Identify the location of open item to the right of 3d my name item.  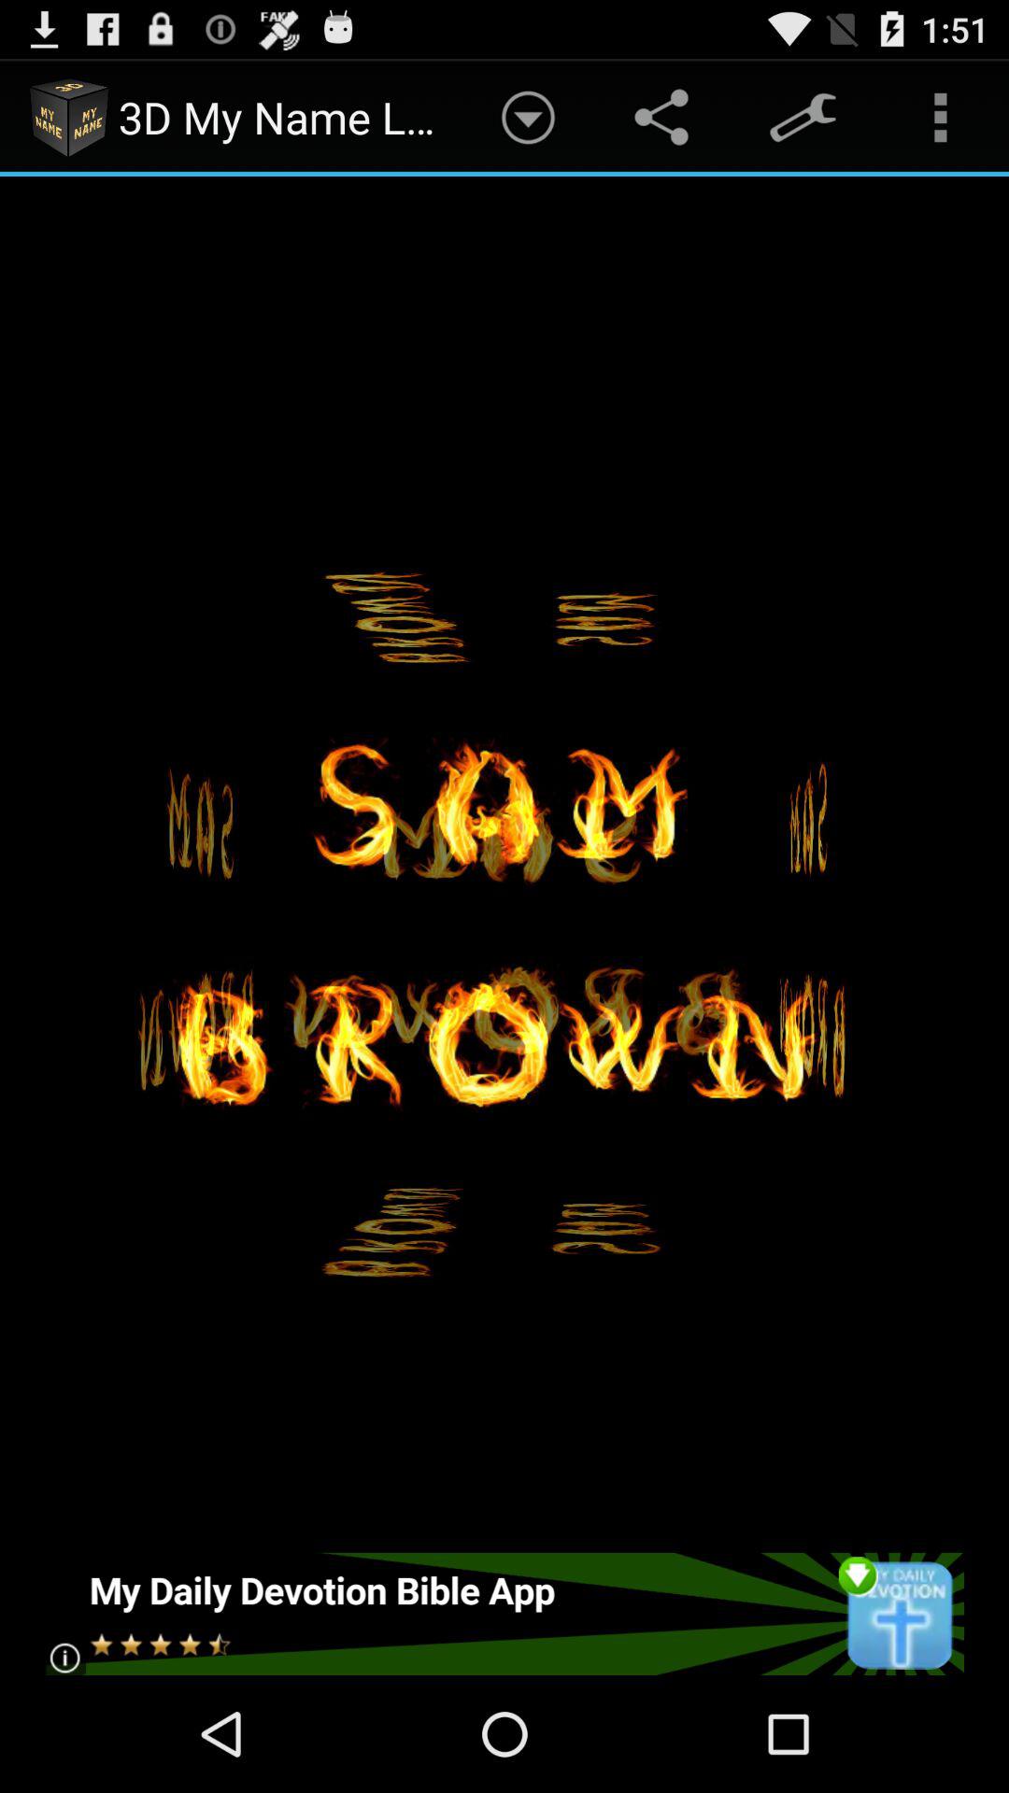
(528, 118).